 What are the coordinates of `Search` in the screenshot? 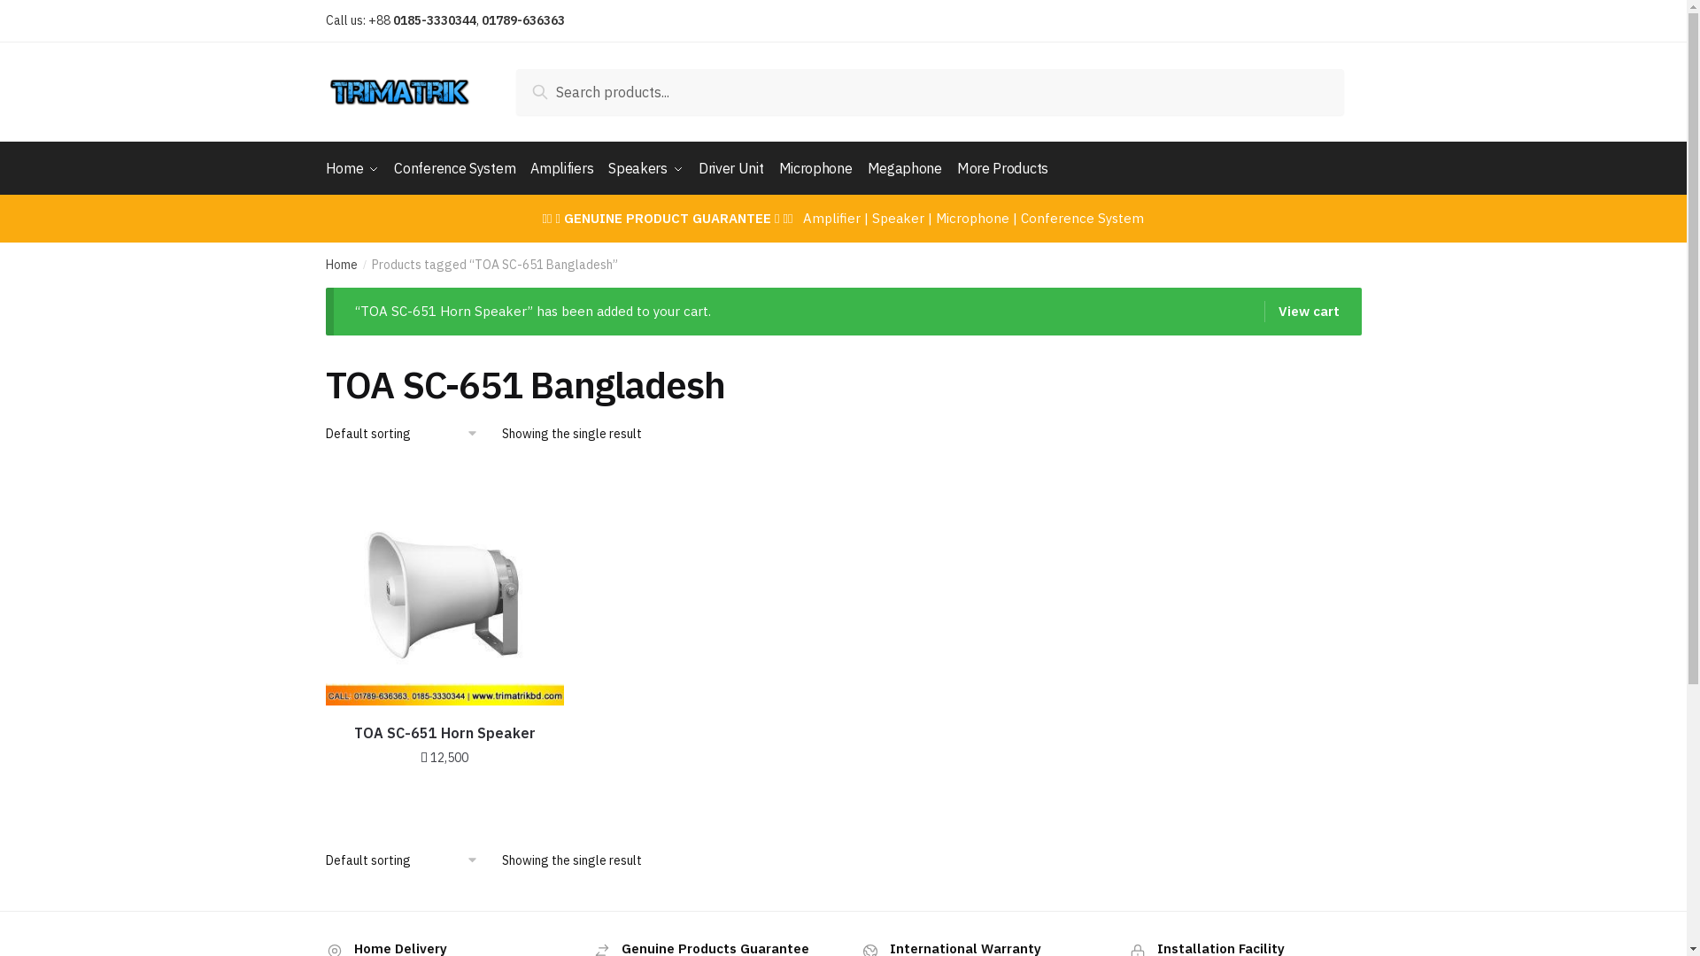 It's located at (558, 89).